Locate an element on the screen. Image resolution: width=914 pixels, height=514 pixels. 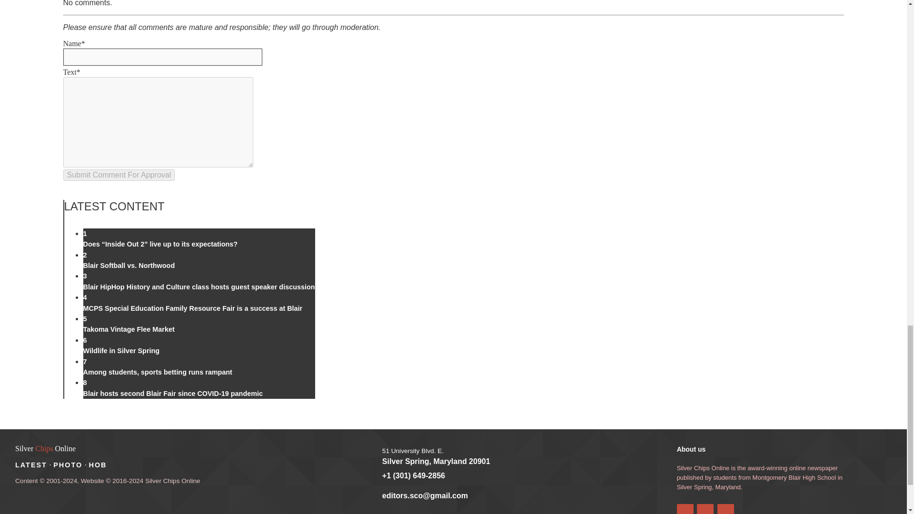
Blair Softball vs. Northwood is located at coordinates (129, 265).